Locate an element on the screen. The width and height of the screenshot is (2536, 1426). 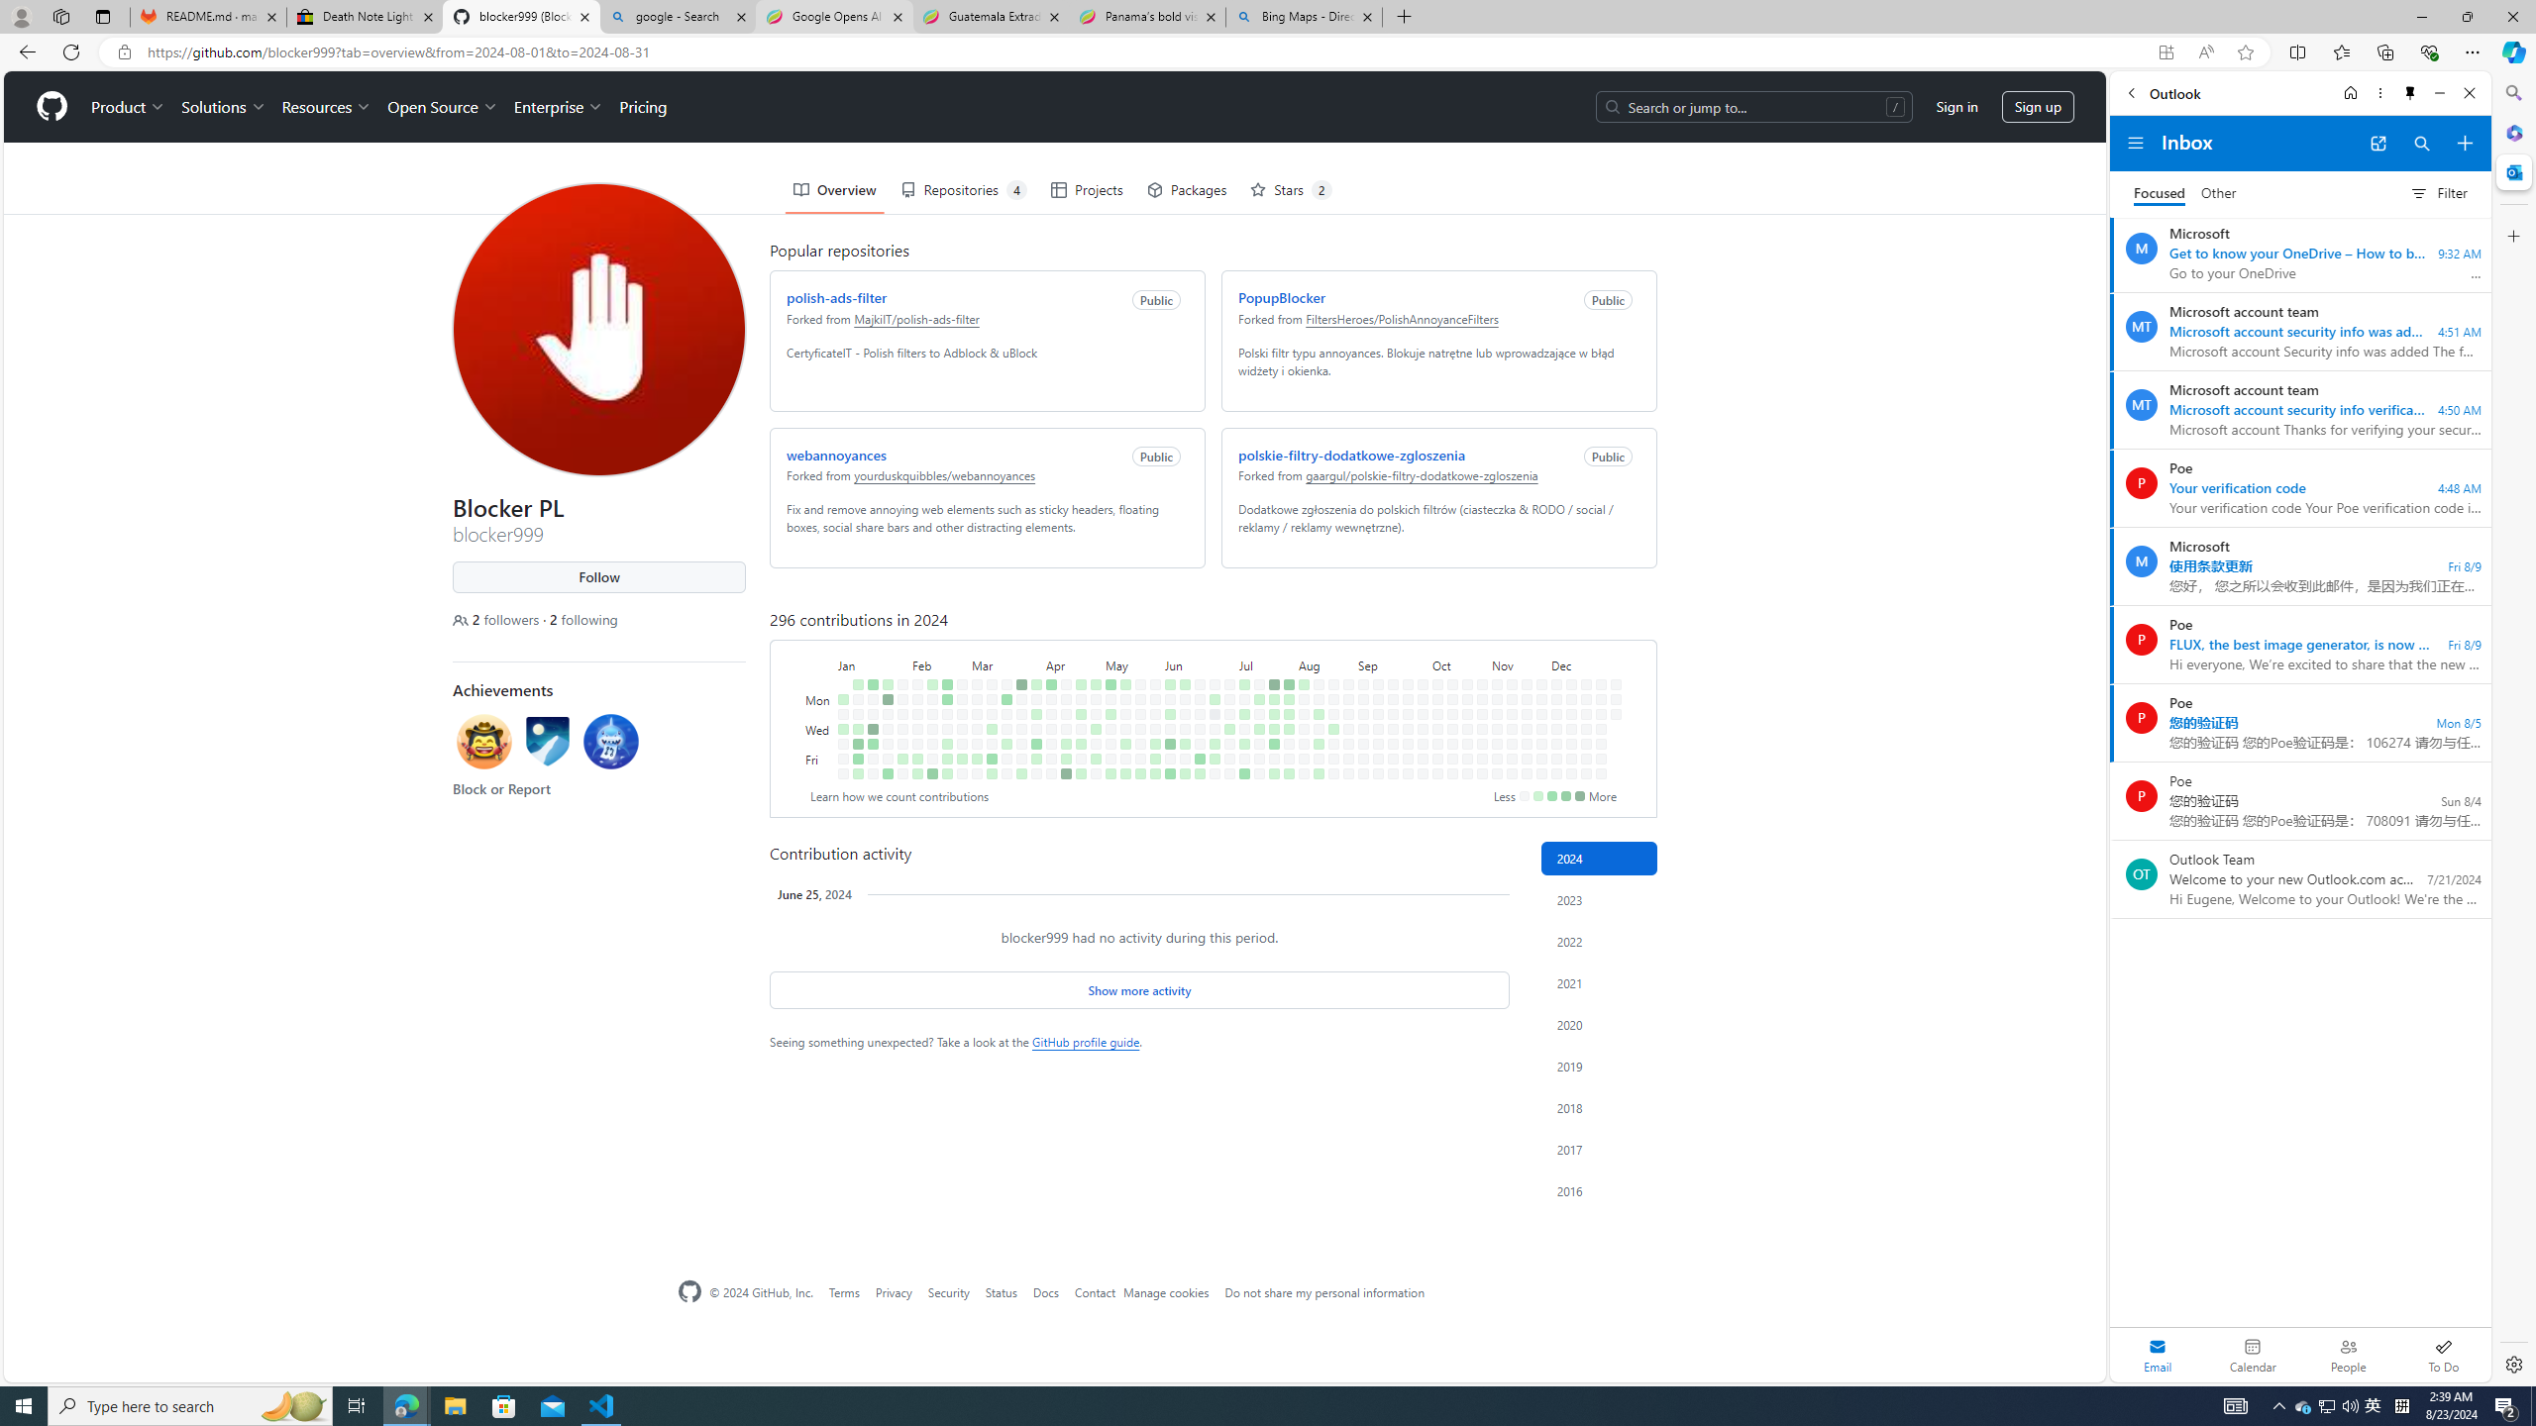
Close Outlook pane is located at coordinates (2512, 171).